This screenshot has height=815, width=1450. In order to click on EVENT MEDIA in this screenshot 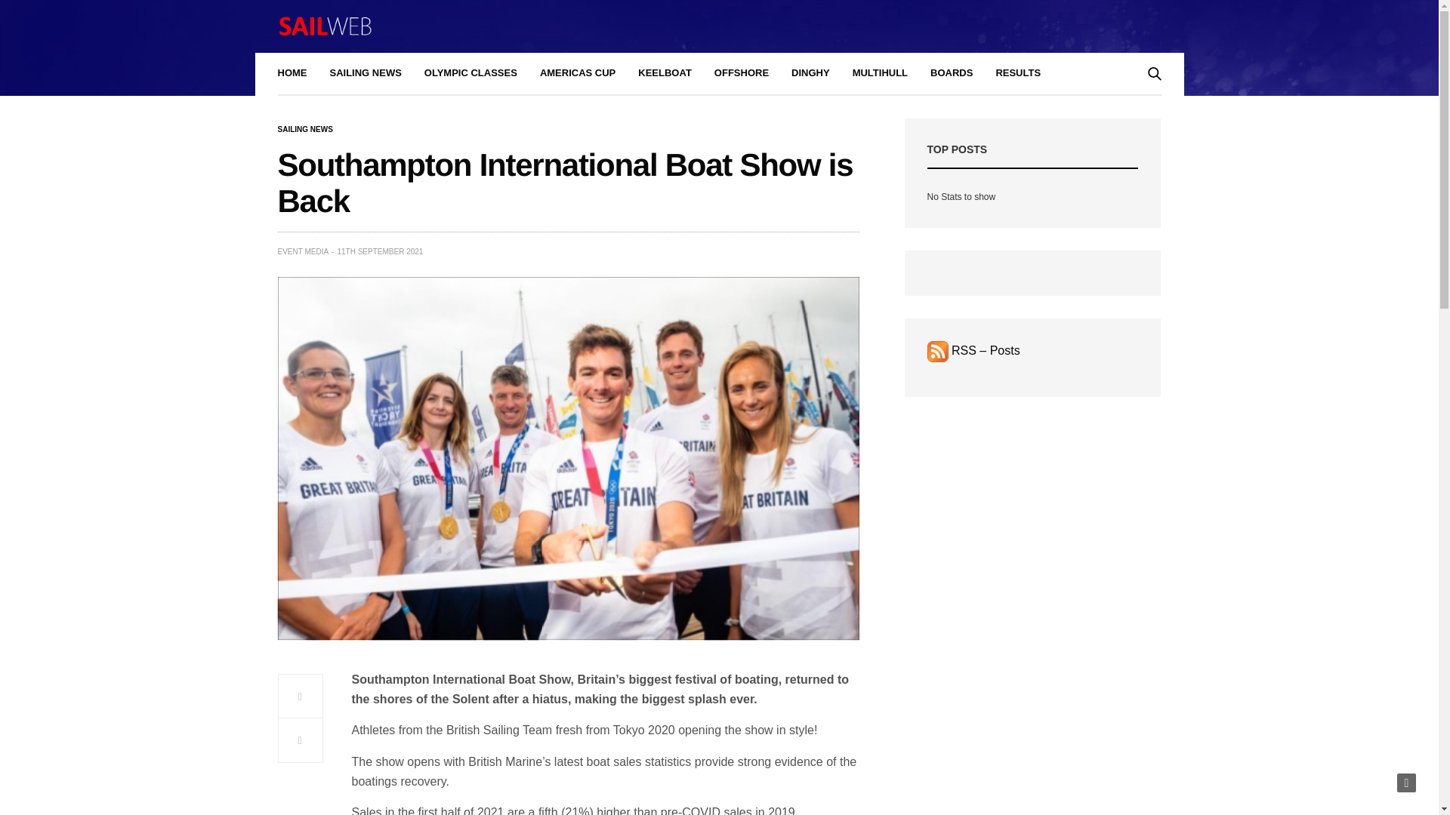, I will do `click(304, 252)`.